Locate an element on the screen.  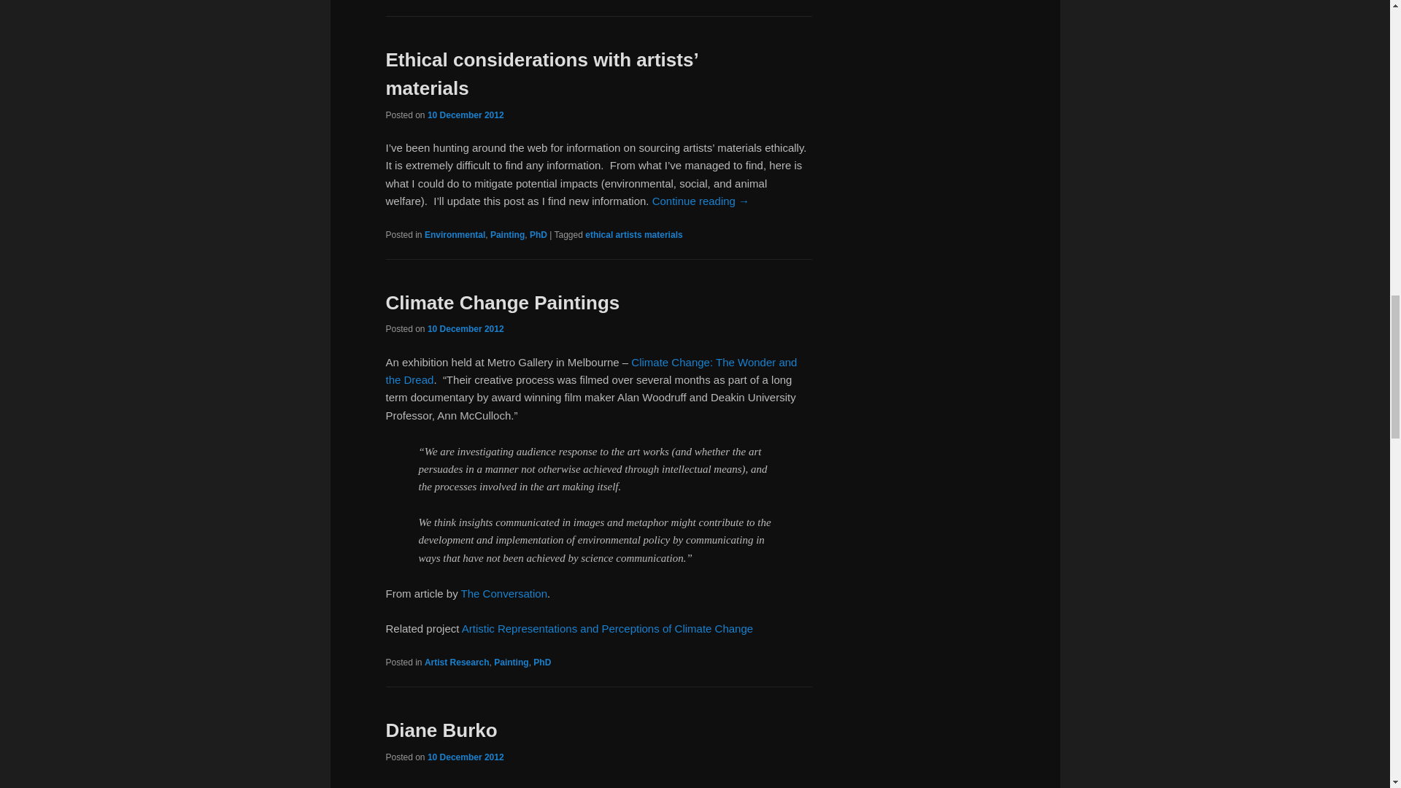
7:25 pm is located at coordinates (466, 115).